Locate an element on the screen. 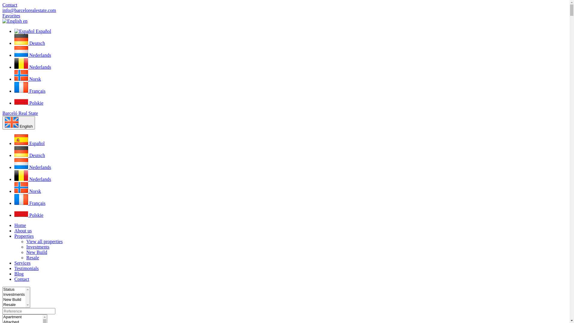 The height and width of the screenshot is (323, 574). Deutsch is located at coordinates (30, 43).